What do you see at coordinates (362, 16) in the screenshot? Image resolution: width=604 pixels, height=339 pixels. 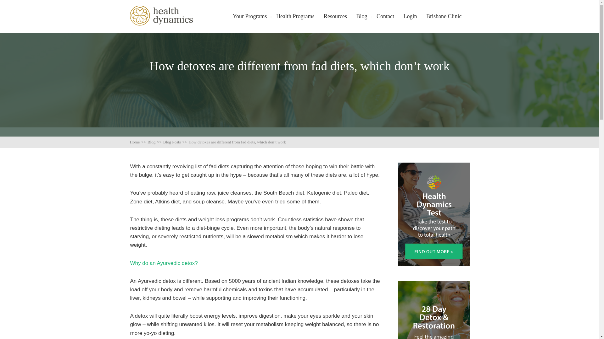 I see `Blog` at bounding box center [362, 16].